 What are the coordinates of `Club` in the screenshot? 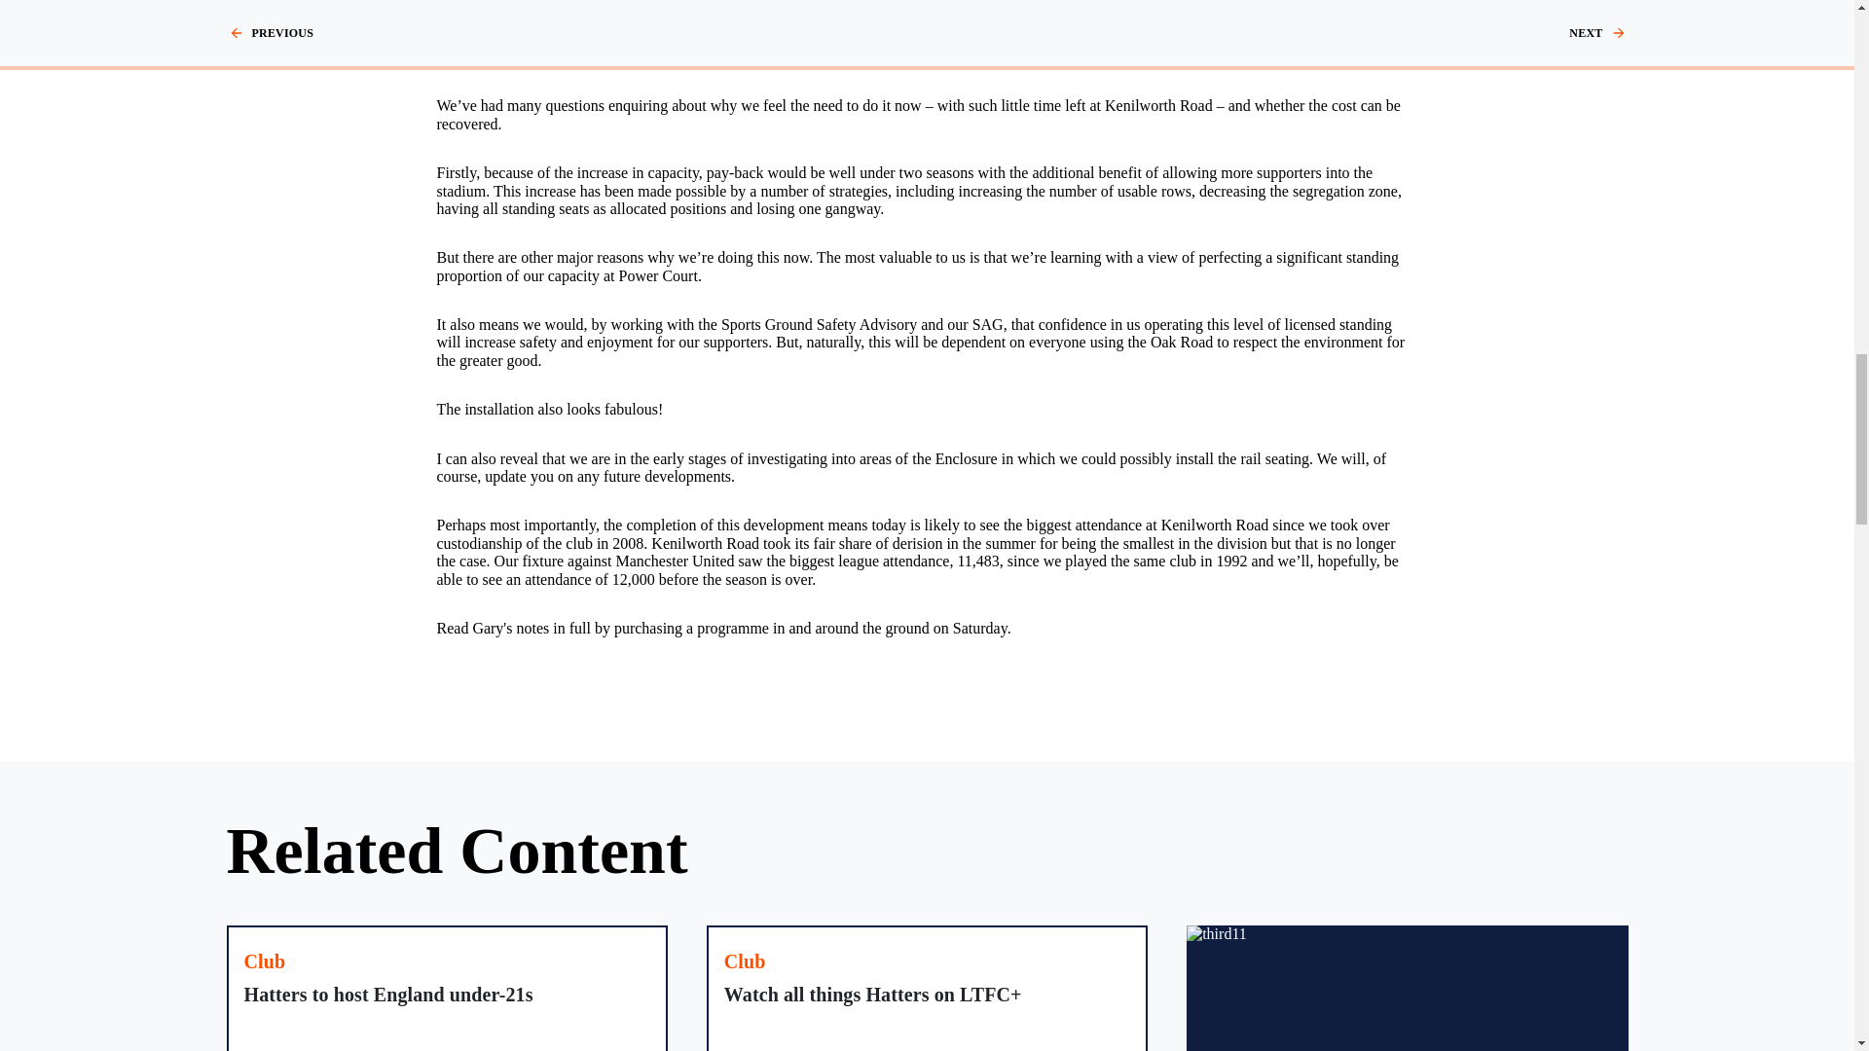 It's located at (264, 962).